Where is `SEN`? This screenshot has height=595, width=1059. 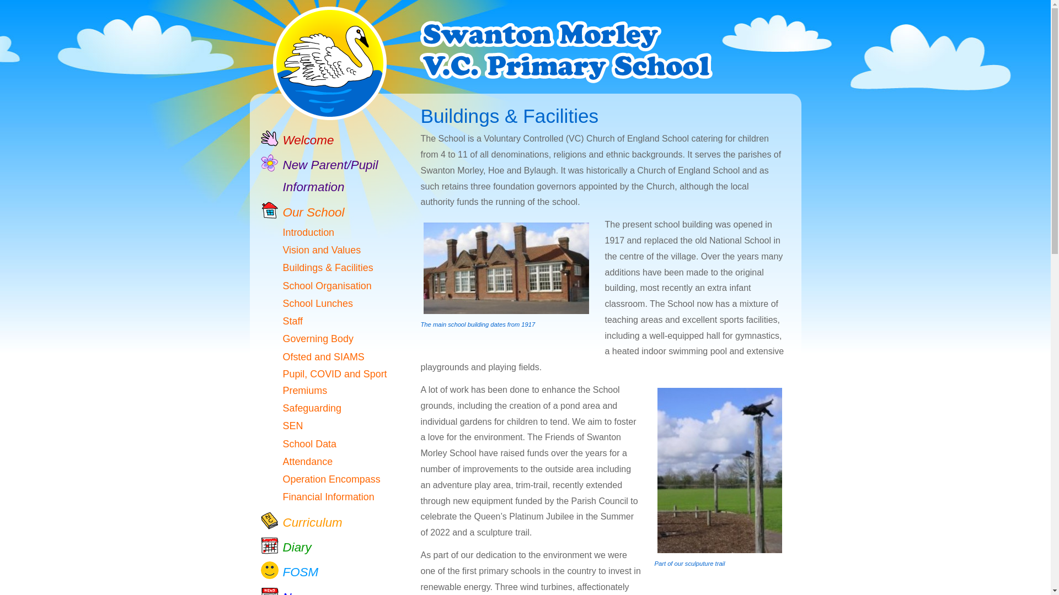
SEN is located at coordinates (281, 426).